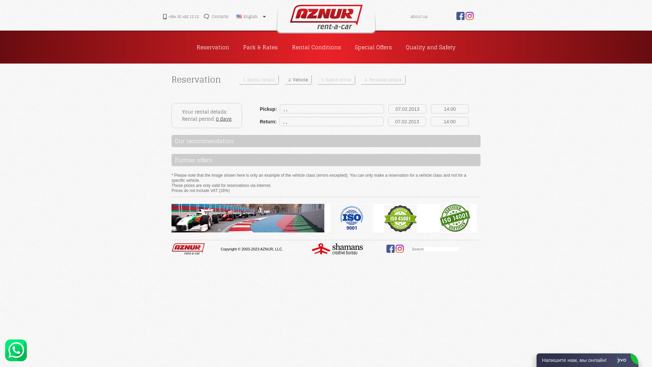 This screenshot has width=652, height=367. Describe the element at coordinates (260, 47) in the screenshot. I see `Park & Rates` at that location.